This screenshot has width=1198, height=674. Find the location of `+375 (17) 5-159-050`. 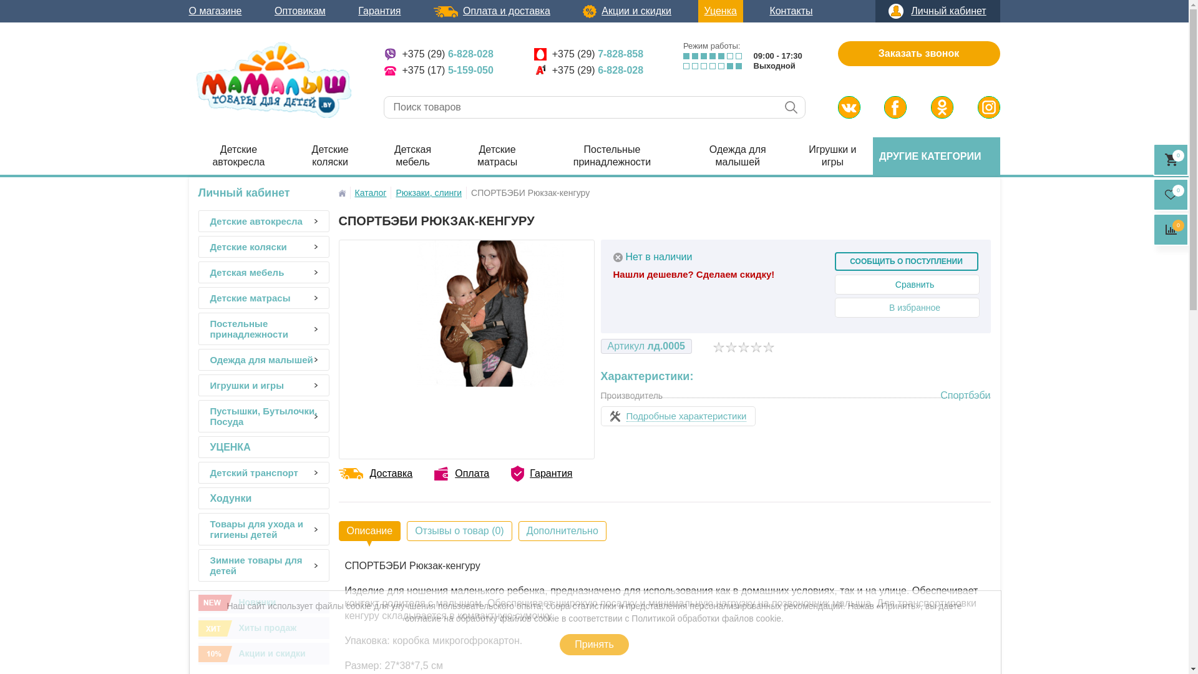

+375 (17) 5-159-050 is located at coordinates (438, 71).